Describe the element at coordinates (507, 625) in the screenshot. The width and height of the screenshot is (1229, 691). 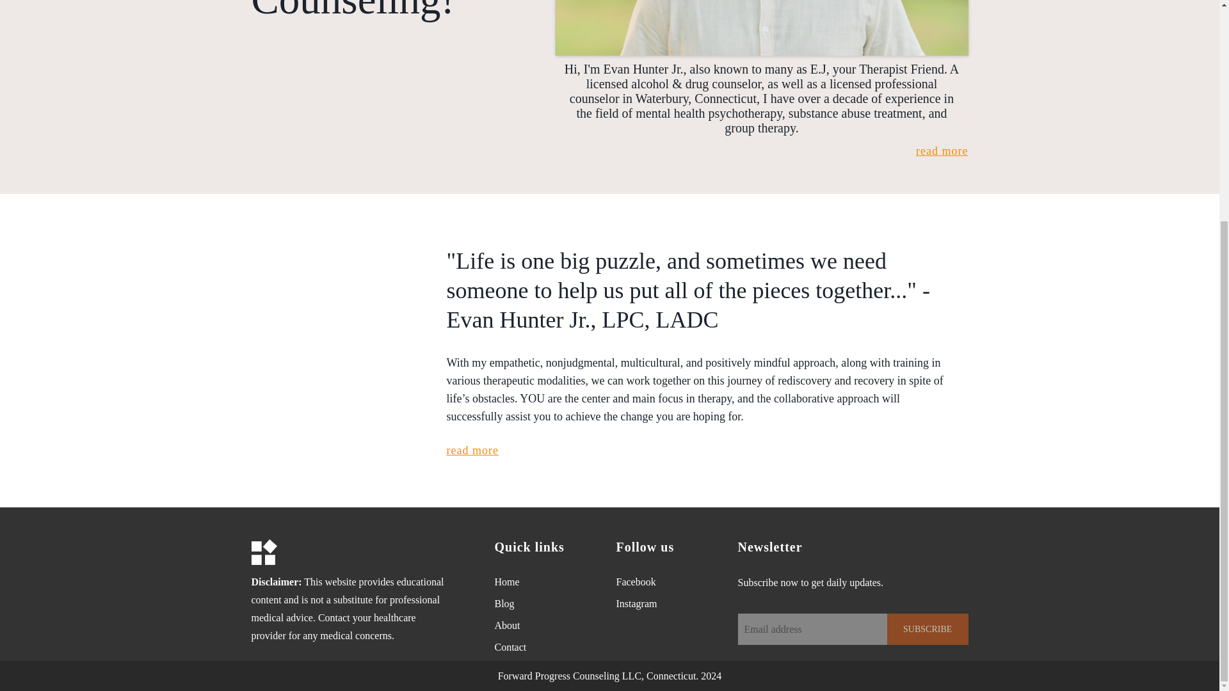
I see `About` at that location.